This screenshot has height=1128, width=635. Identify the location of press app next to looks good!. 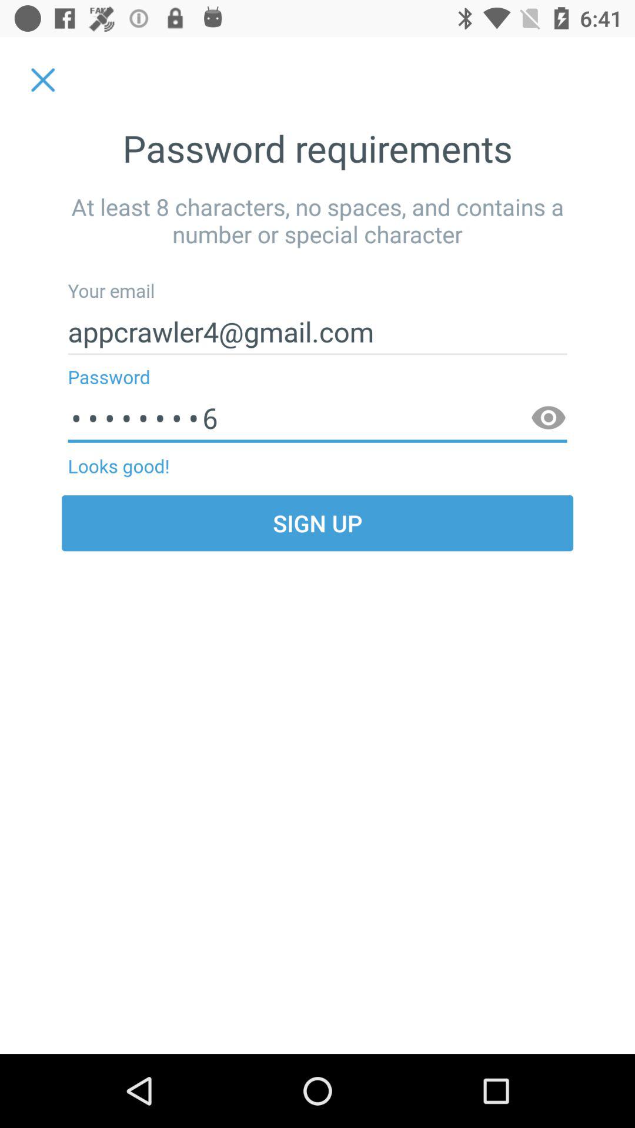
(548, 418).